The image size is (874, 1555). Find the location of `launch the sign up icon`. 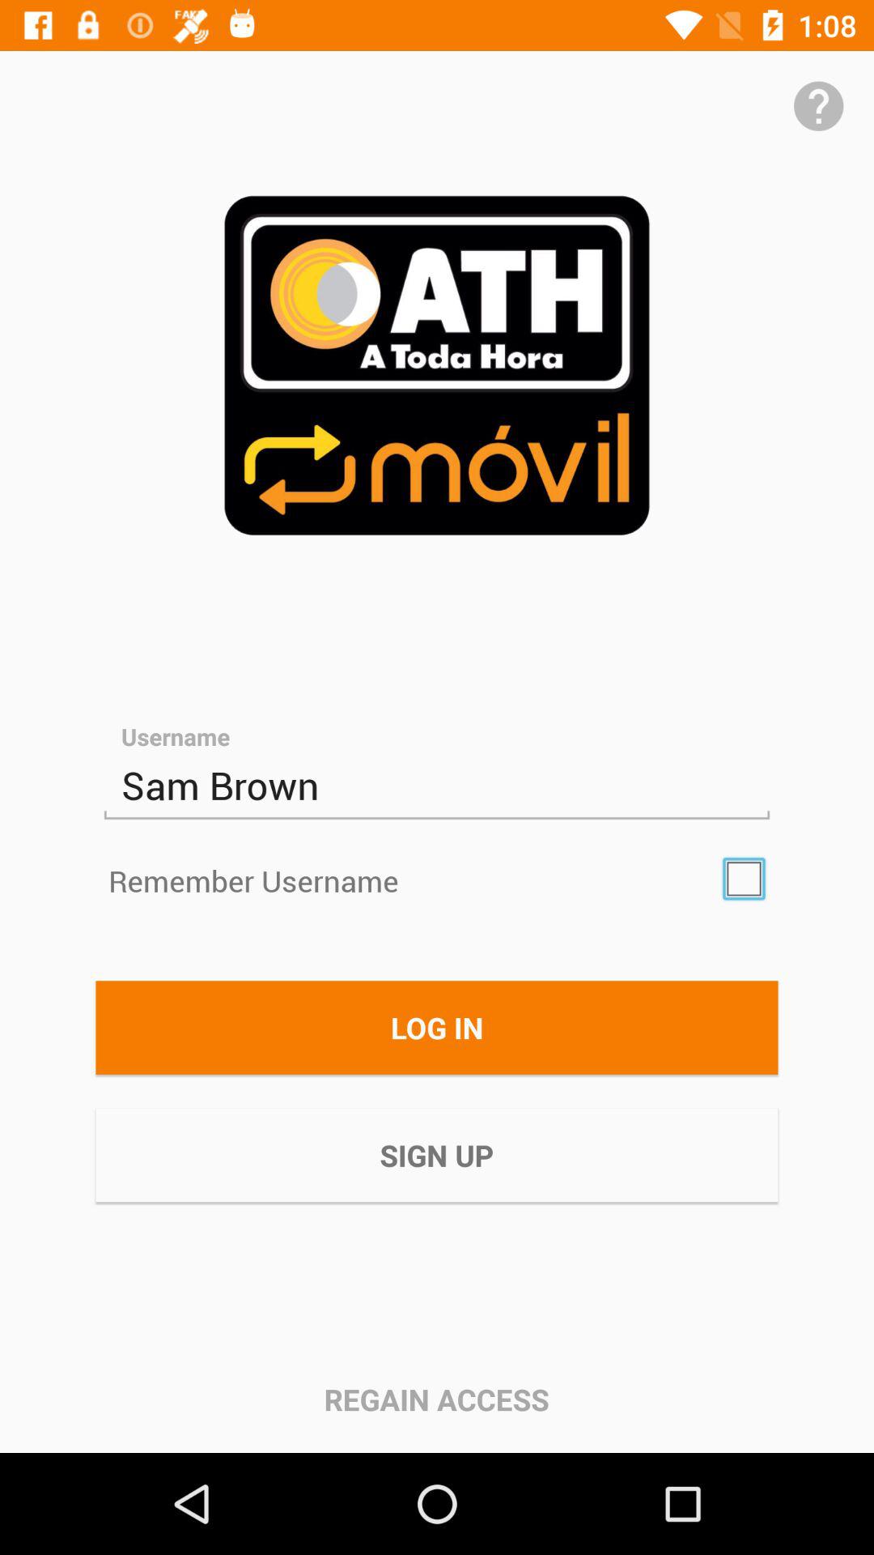

launch the sign up icon is located at coordinates (437, 1155).